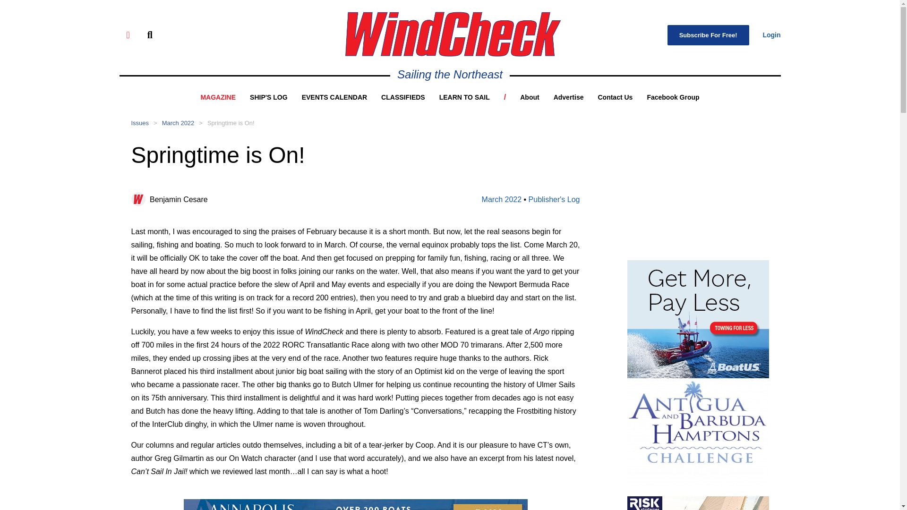 The image size is (907, 510). What do you see at coordinates (140, 123) in the screenshot?
I see `Issues` at bounding box center [140, 123].